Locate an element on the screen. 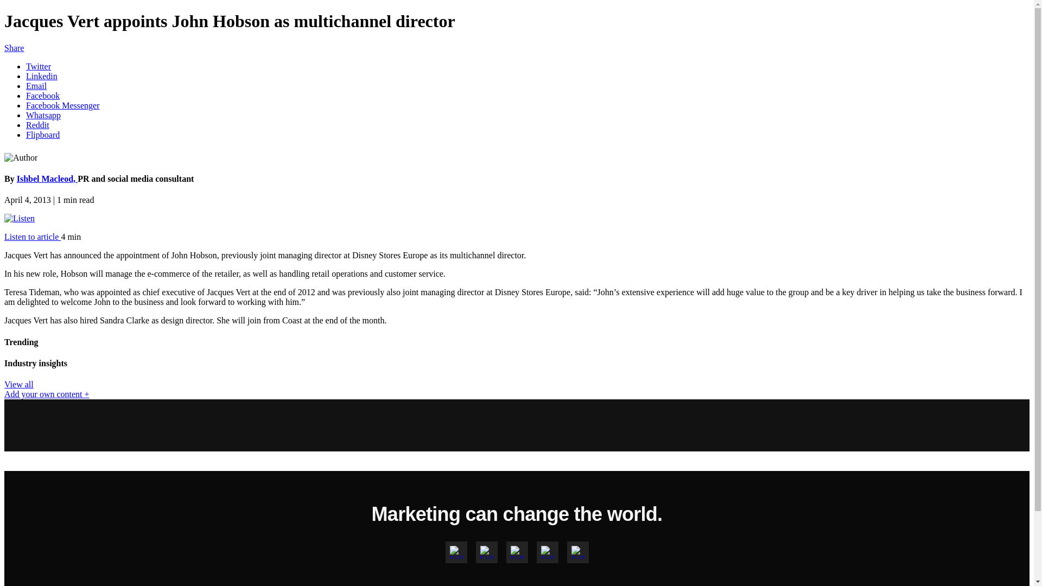 The width and height of the screenshot is (1042, 586). Linkedin is located at coordinates (41, 76).